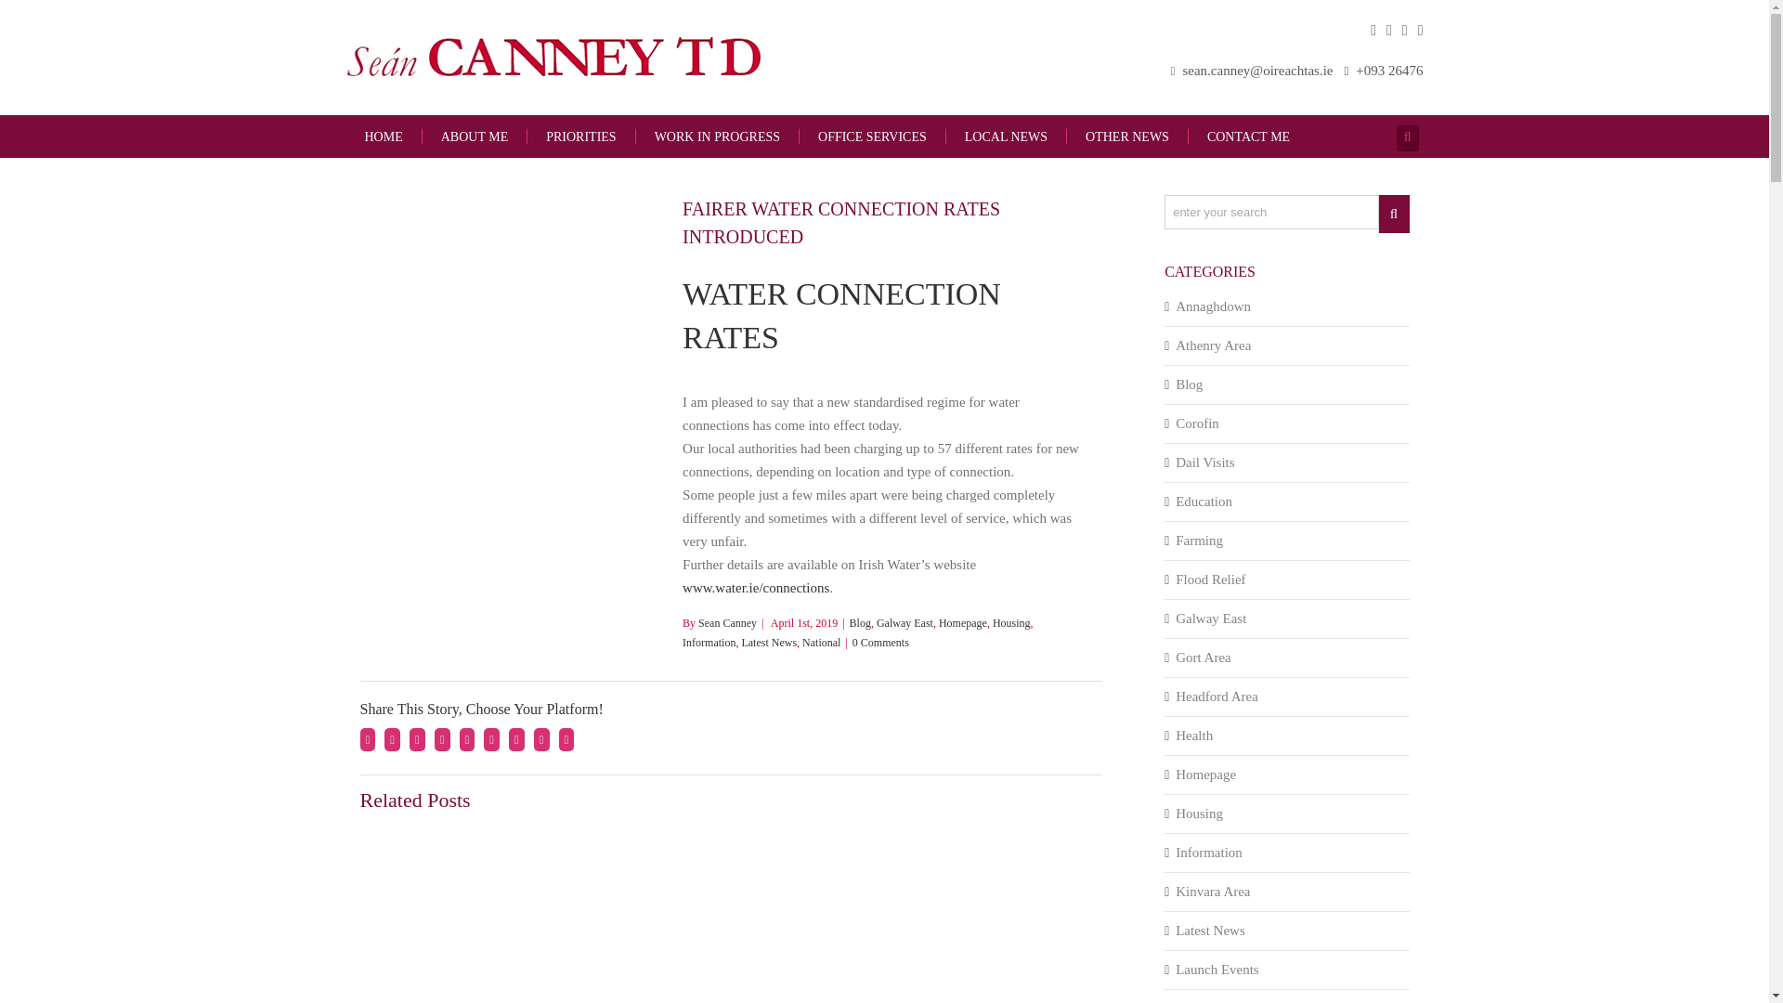 This screenshot has height=1003, width=1783. I want to click on OFFICE SERVICES, so click(871, 136).